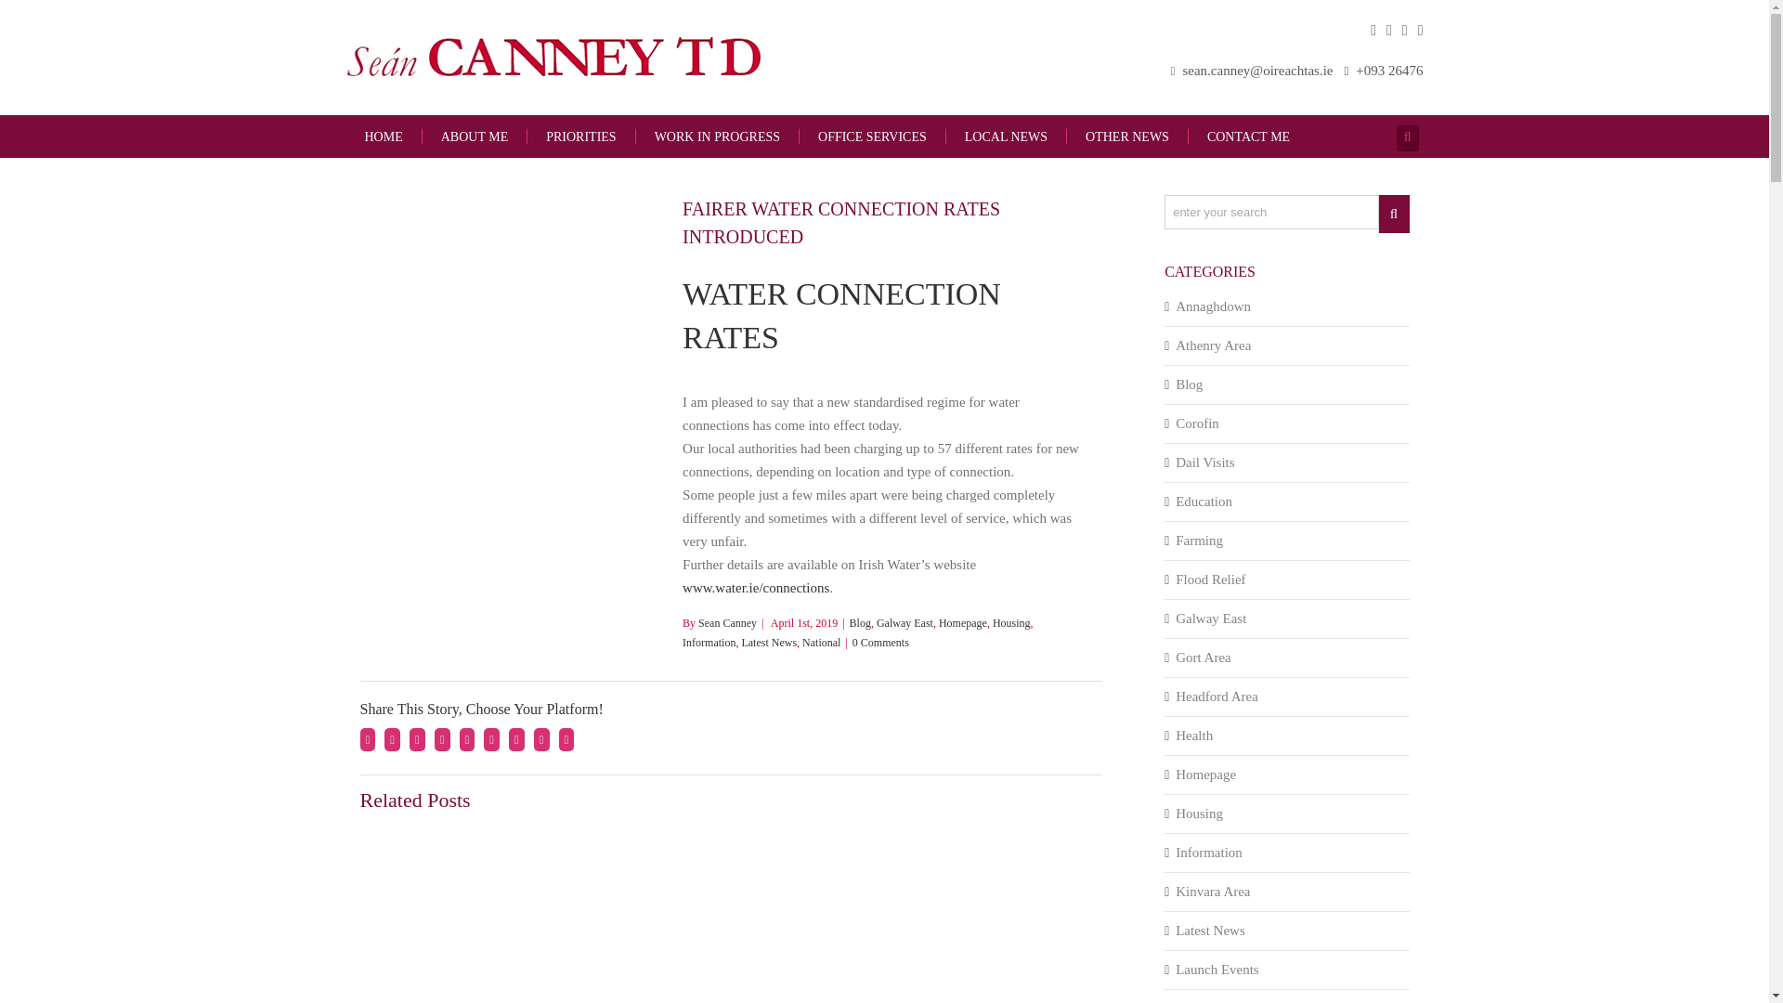 This screenshot has height=1003, width=1783. I want to click on OFFICE SERVICES, so click(871, 136).